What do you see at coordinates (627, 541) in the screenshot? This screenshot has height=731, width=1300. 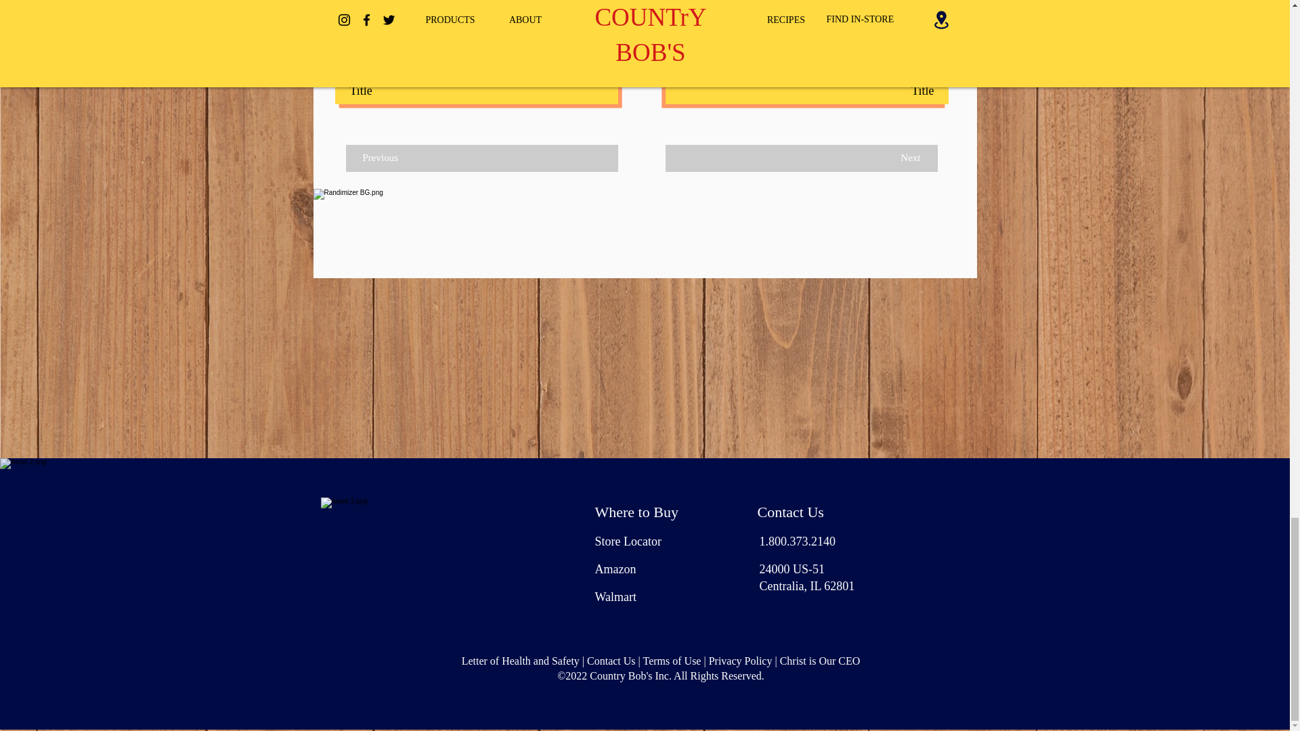 I see `Store Locator` at bounding box center [627, 541].